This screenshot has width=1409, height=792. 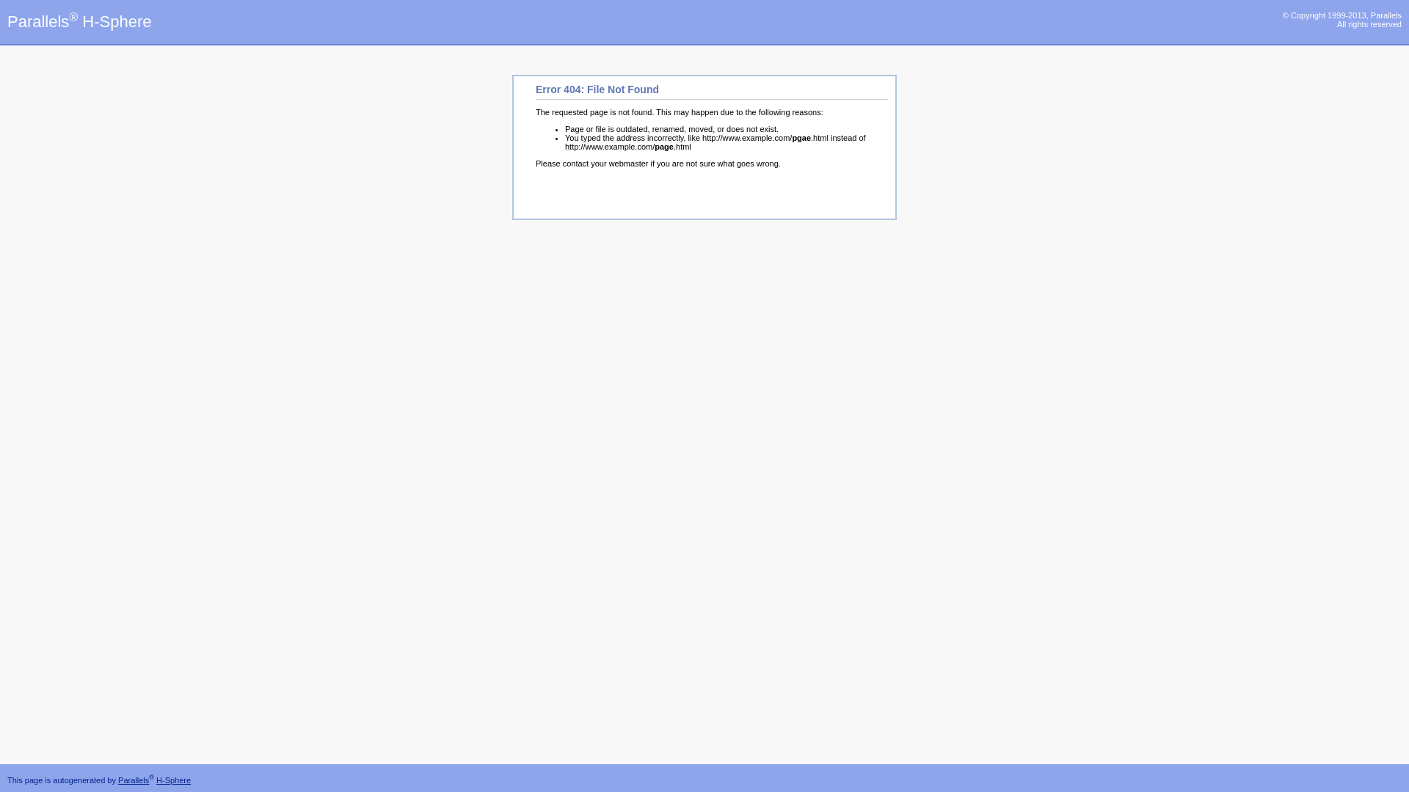 I want to click on H-Sphere, so click(x=173, y=780).